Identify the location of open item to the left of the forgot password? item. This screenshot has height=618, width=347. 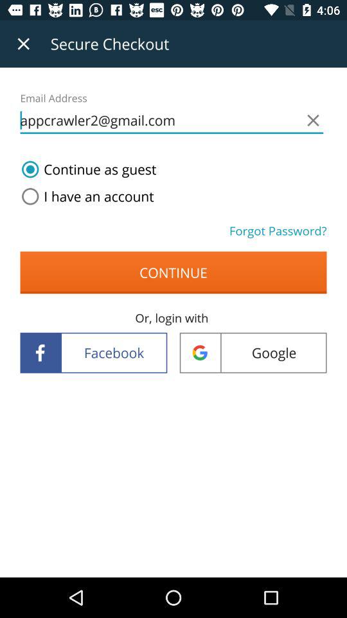
(85, 196).